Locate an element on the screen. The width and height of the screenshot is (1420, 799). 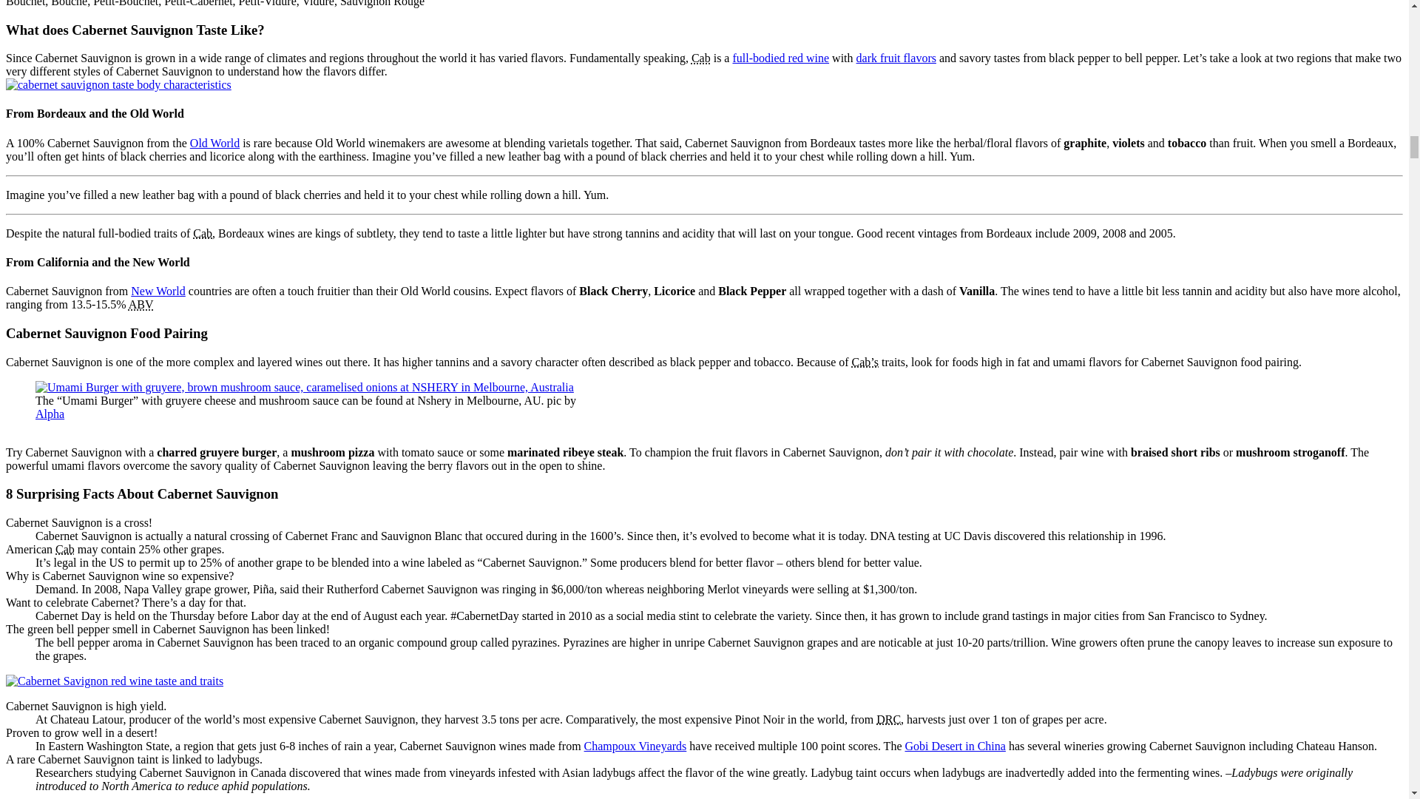
Cabernet Sauvignon Red Wine is located at coordinates (865, 361).